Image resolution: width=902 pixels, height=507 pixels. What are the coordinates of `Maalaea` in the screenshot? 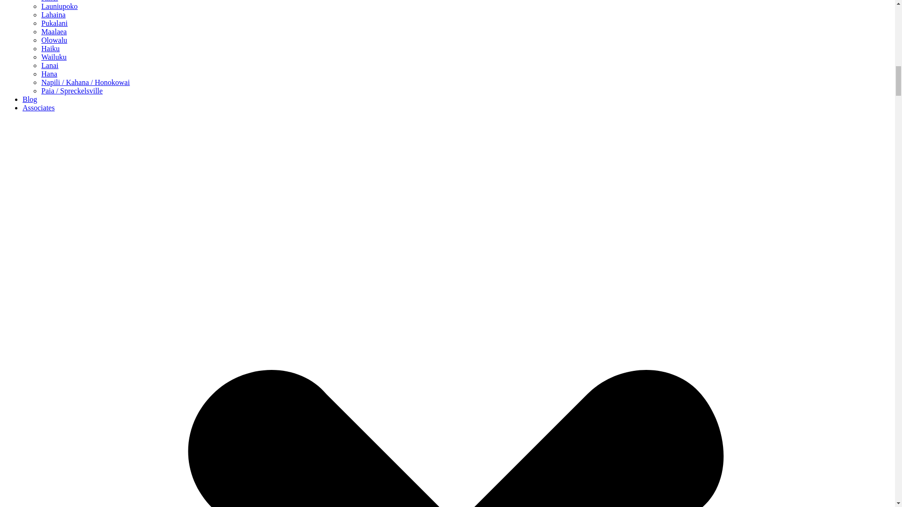 It's located at (54, 31).